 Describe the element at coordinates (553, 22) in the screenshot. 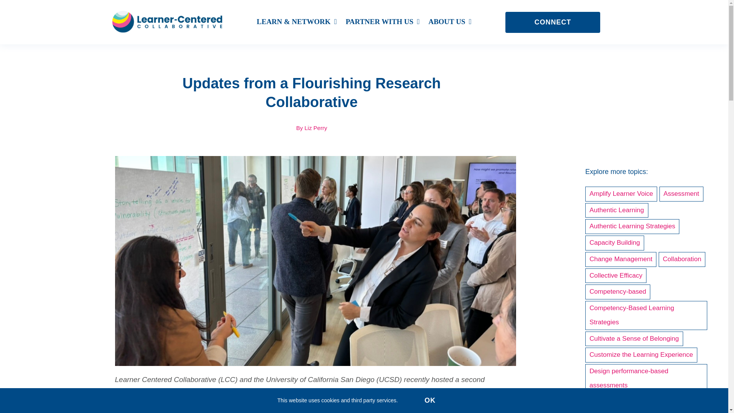

I see `CONNECT` at that location.